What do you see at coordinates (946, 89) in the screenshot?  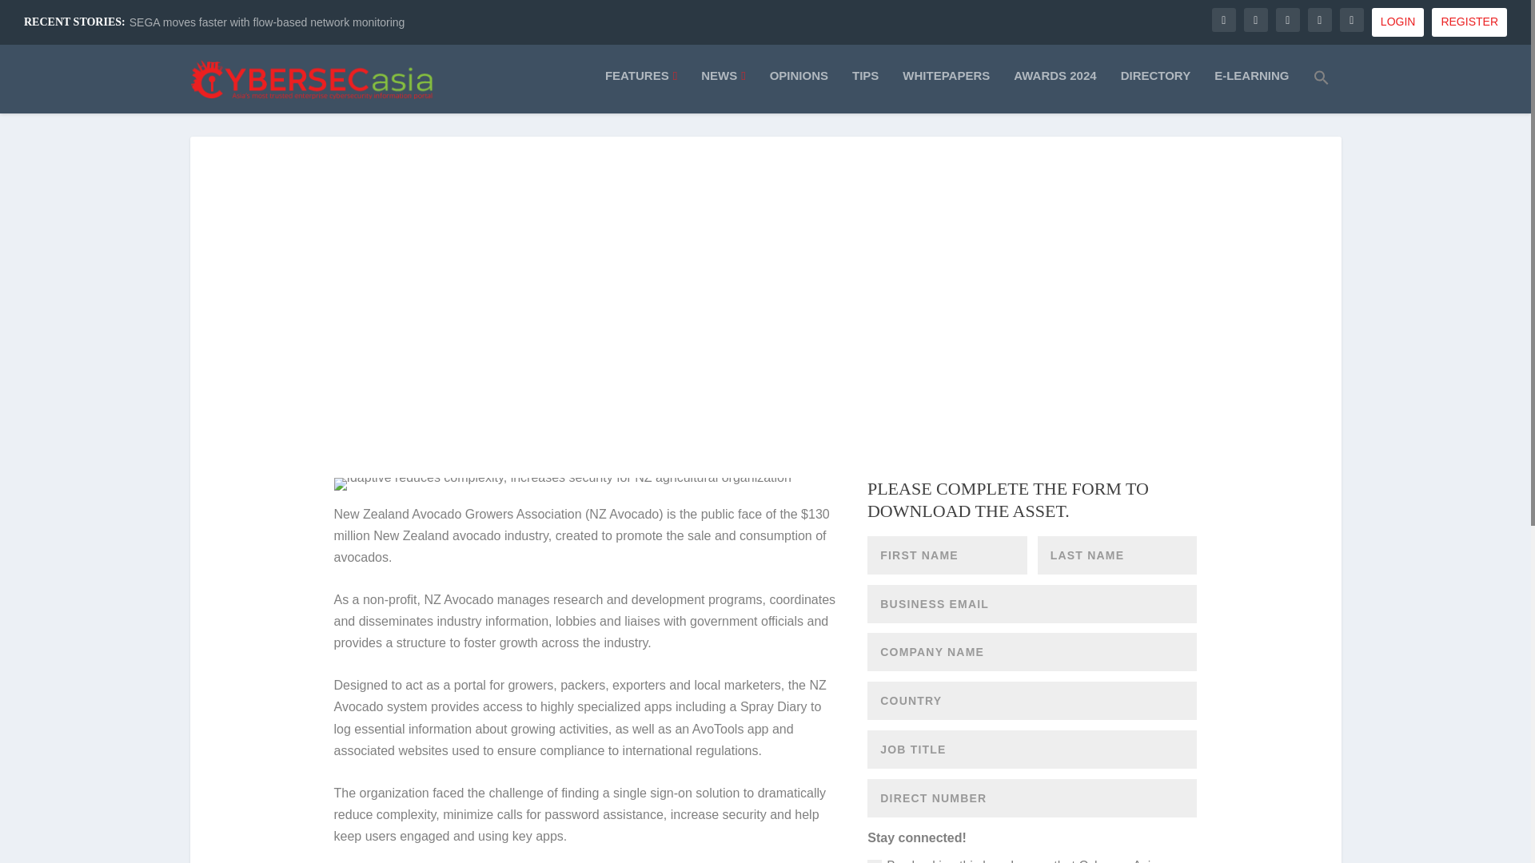 I see `WHITEPAPERS` at bounding box center [946, 89].